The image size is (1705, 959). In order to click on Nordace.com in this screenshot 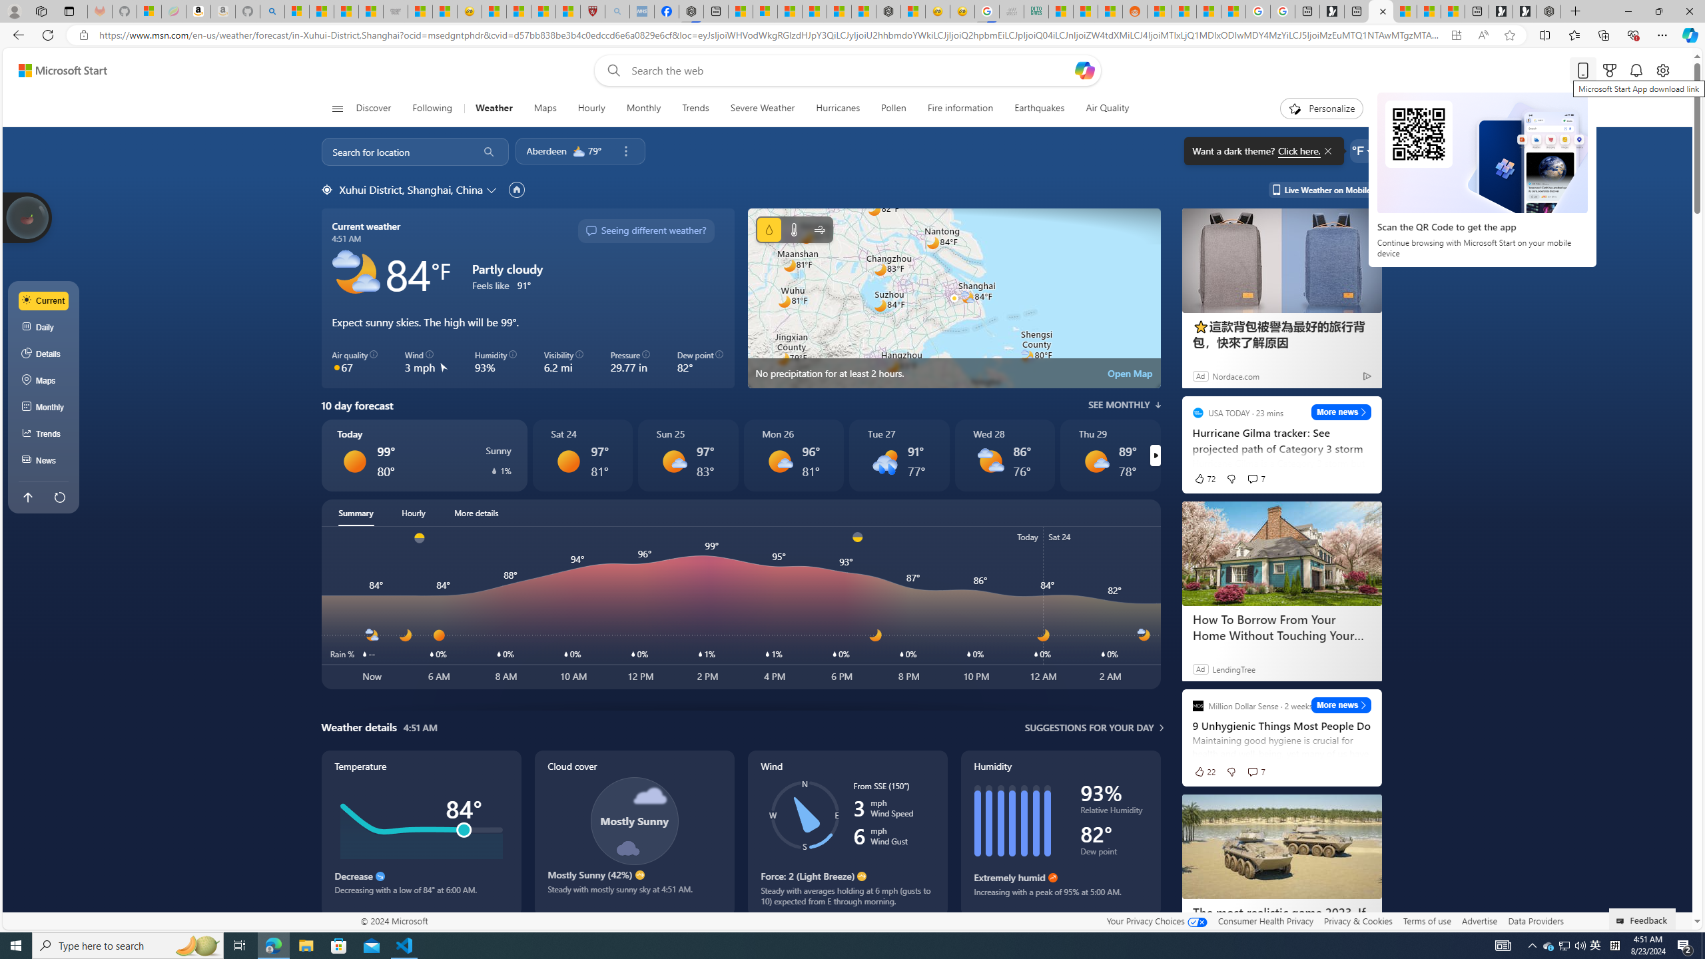, I will do `click(1236, 376)`.